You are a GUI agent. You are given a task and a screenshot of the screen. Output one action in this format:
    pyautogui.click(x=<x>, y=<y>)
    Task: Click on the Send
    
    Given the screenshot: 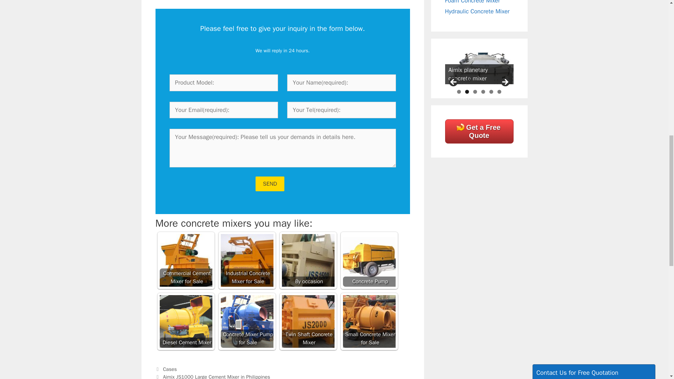 What is the action you would take?
    pyautogui.click(x=550, y=131)
    